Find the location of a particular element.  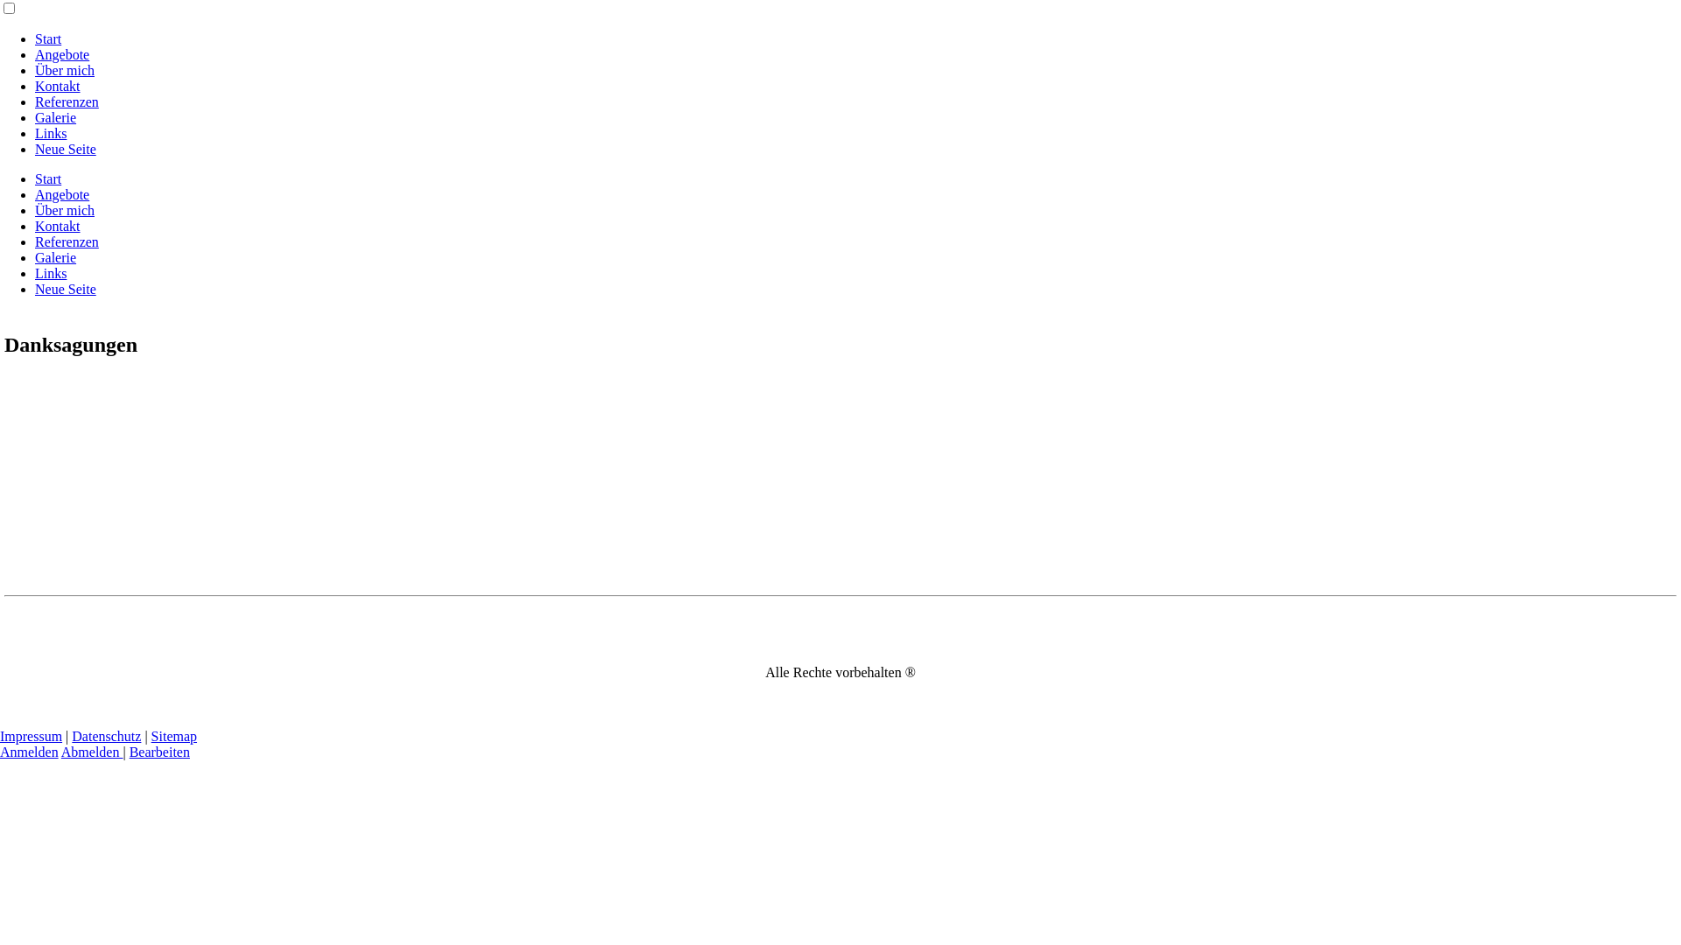

Angebote is located at coordinates (62, 54).